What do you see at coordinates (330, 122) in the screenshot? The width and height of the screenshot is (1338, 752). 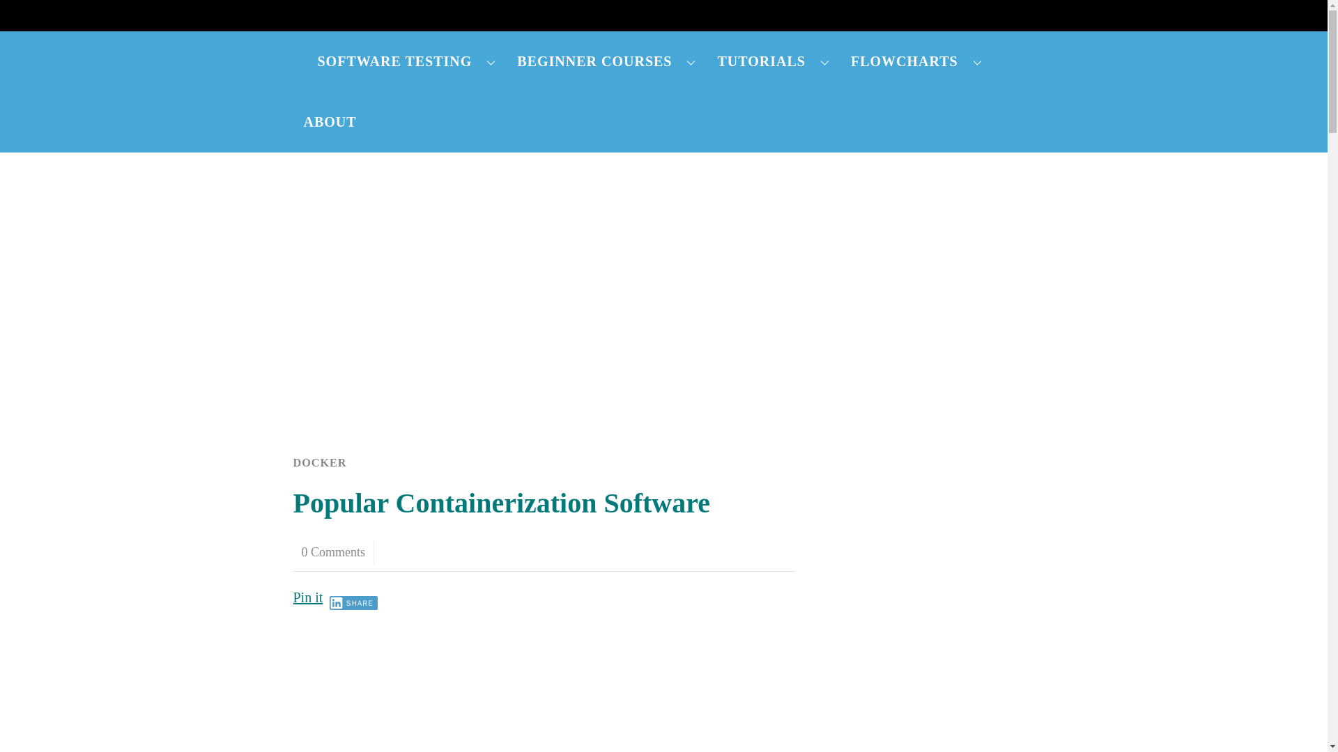 I see `ABOUT` at bounding box center [330, 122].